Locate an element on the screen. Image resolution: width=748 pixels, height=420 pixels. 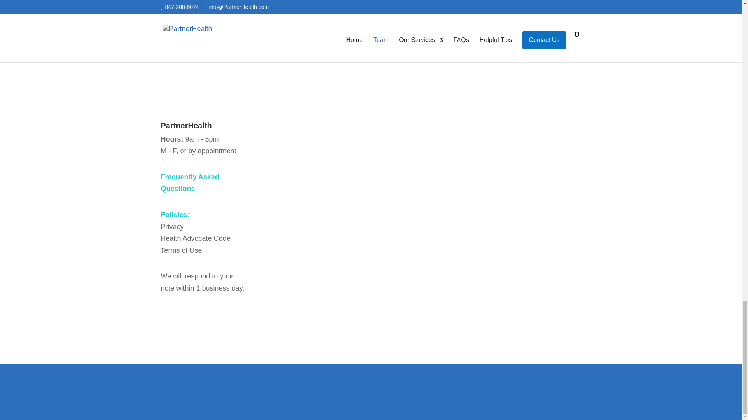
Frequently Asked Questions is located at coordinates (190, 183).